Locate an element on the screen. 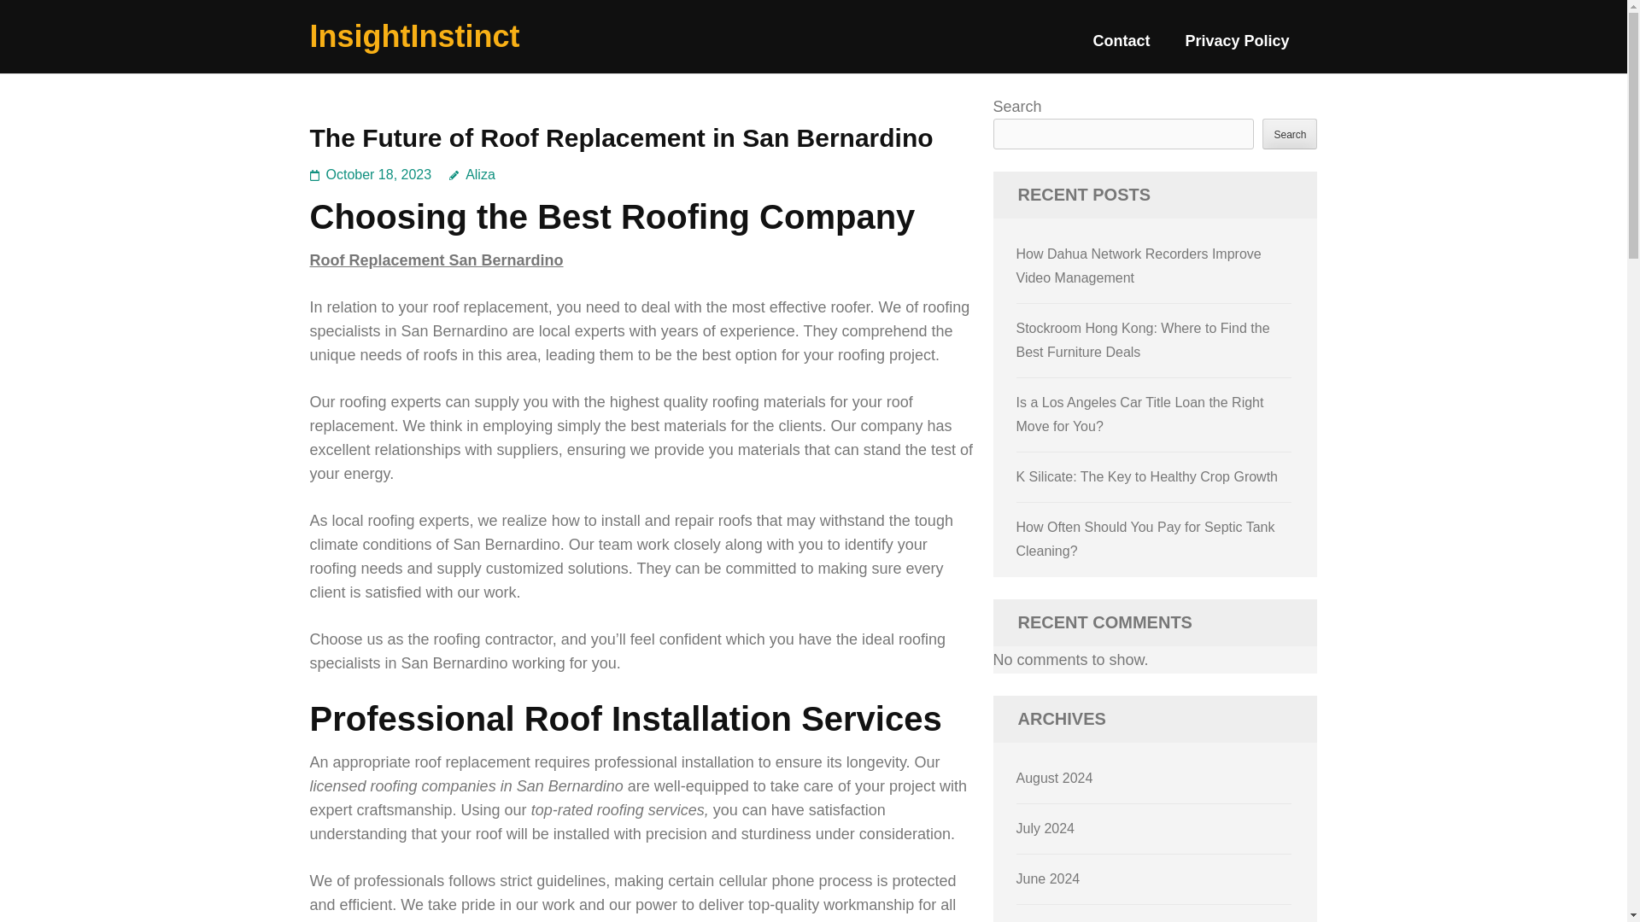  How Dahua Network Recorders Improve Video Management is located at coordinates (1139, 266).